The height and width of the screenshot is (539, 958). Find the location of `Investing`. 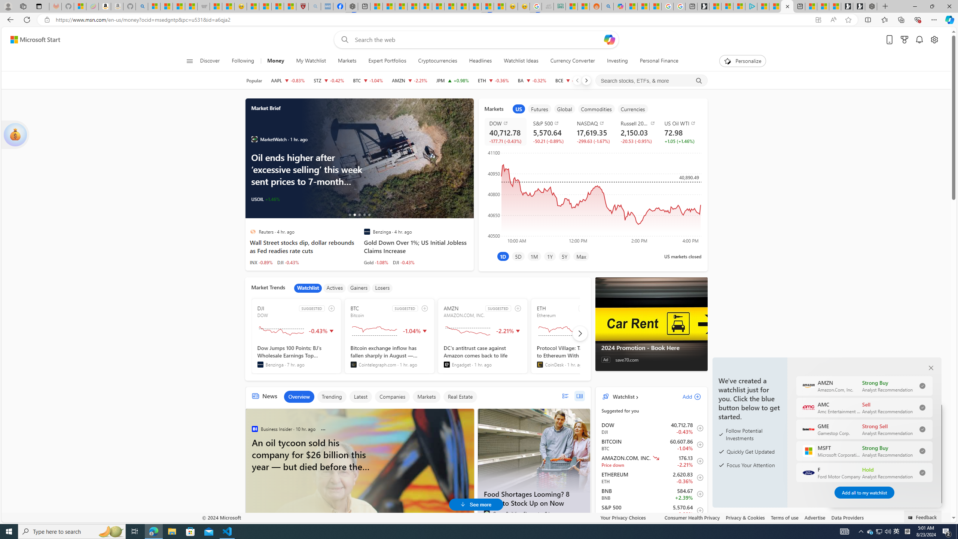

Investing is located at coordinates (617, 61).